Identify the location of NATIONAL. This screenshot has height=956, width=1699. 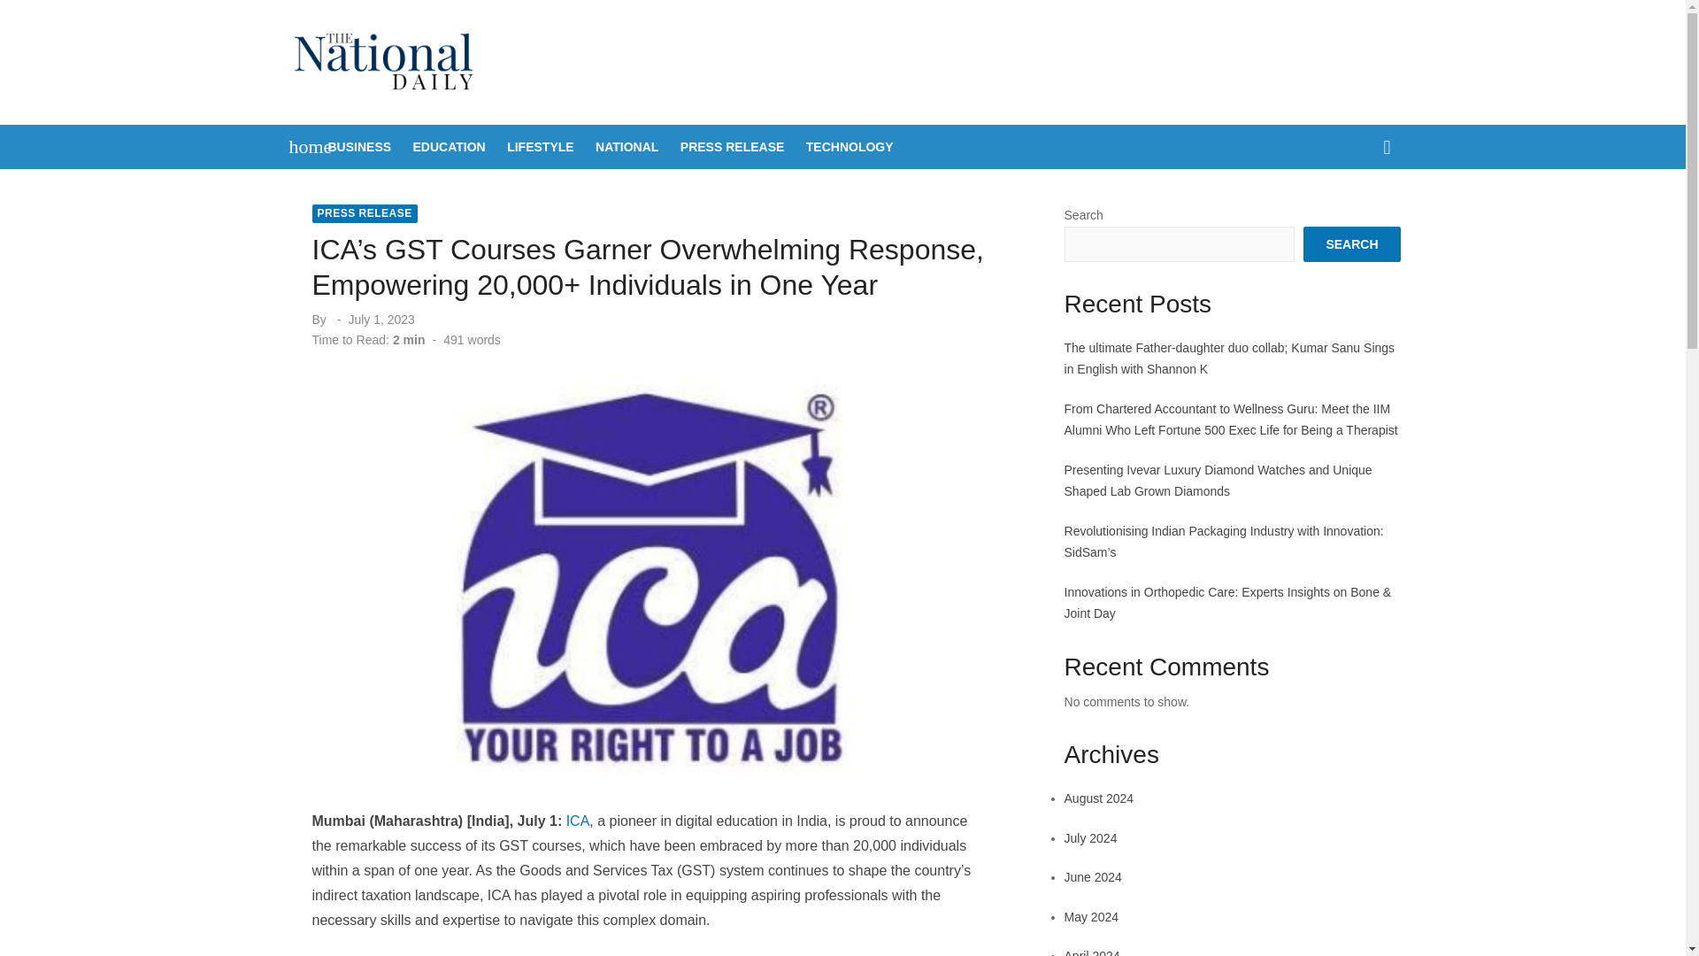
(627, 147).